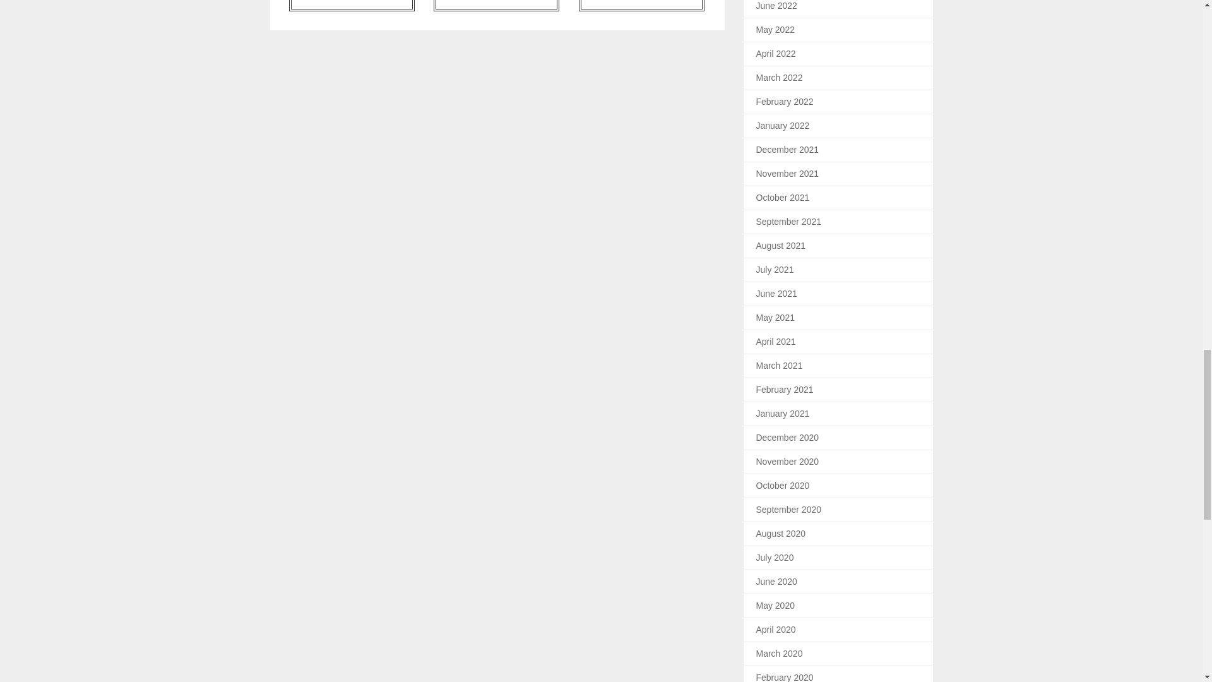 This screenshot has height=682, width=1212. Describe the element at coordinates (641, 6) in the screenshot. I see `The best way to deal with transform into a specialist player` at that location.